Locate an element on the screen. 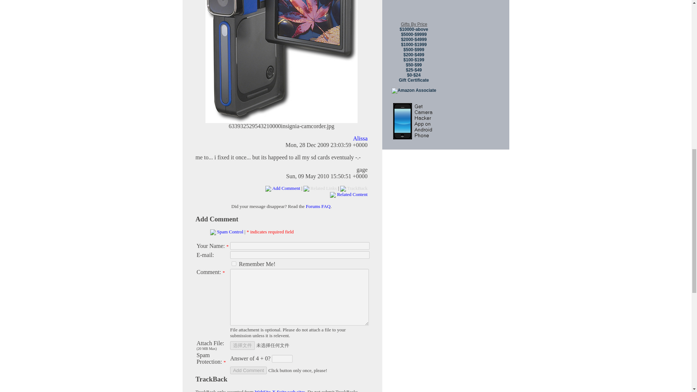 The width and height of the screenshot is (697, 392). TrackBack is located at coordinates (211, 379).